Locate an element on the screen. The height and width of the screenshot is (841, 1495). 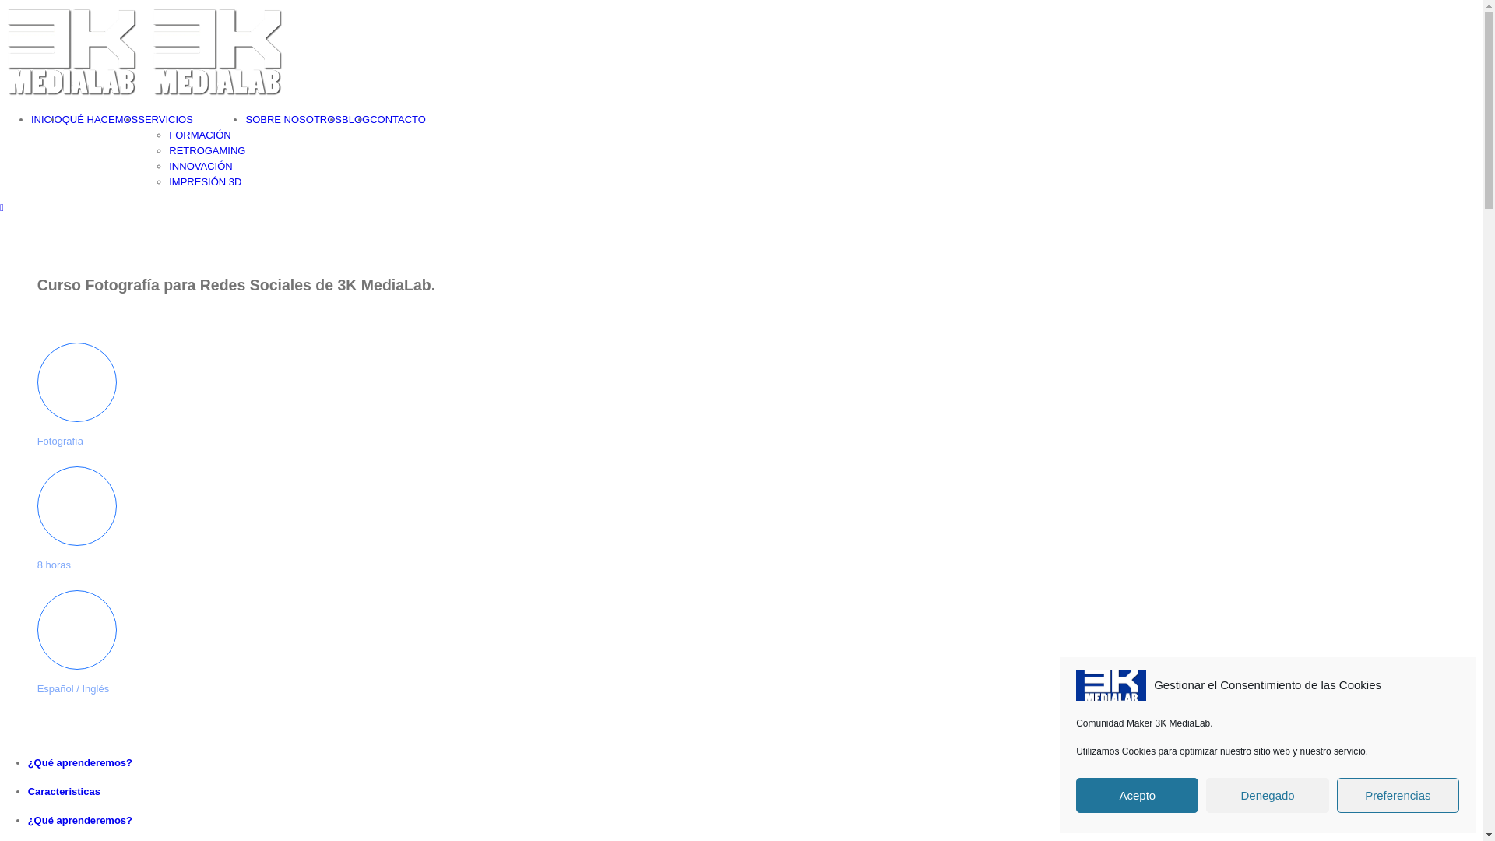
Denegado is located at coordinates (1268, 796).